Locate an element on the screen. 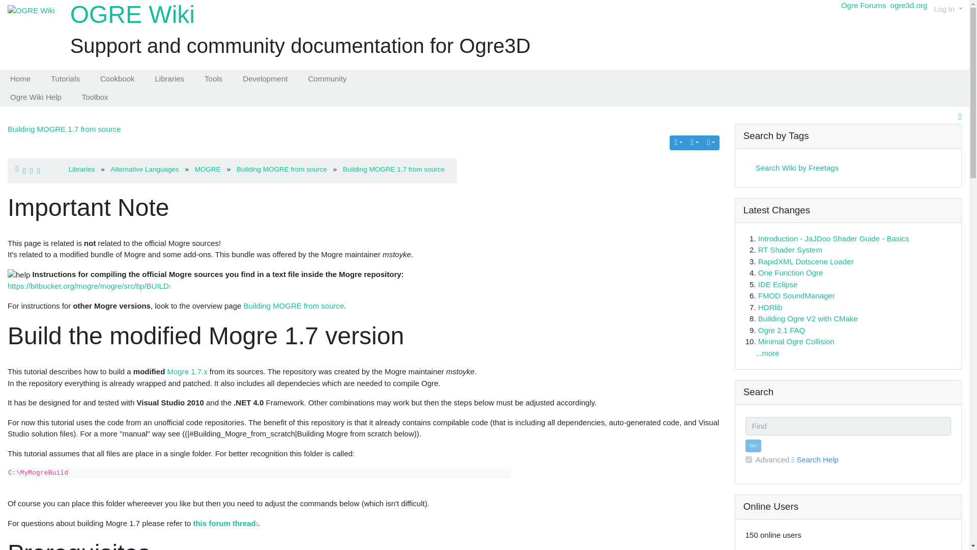 Image resolution: width=977 pixels, height=550 pixels. on is located at coordinates (749, 459).